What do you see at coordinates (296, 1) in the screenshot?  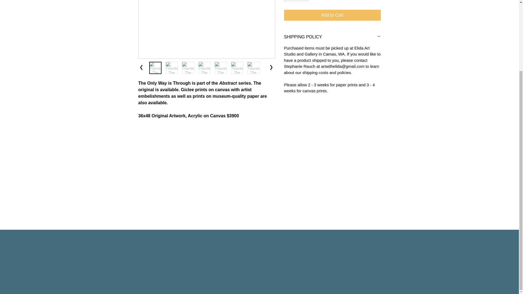 I see `1` at bounding box center [296, 1].